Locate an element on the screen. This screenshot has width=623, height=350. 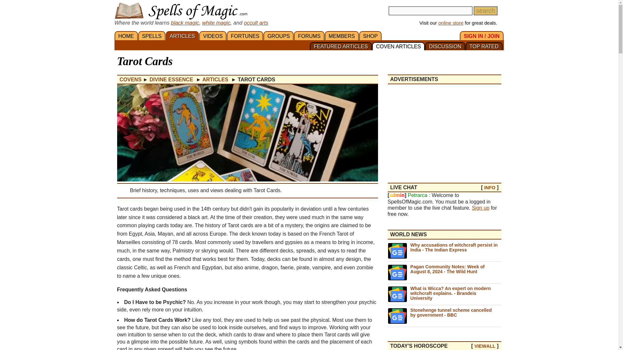
occult arts is located at coordinates (256, 22).